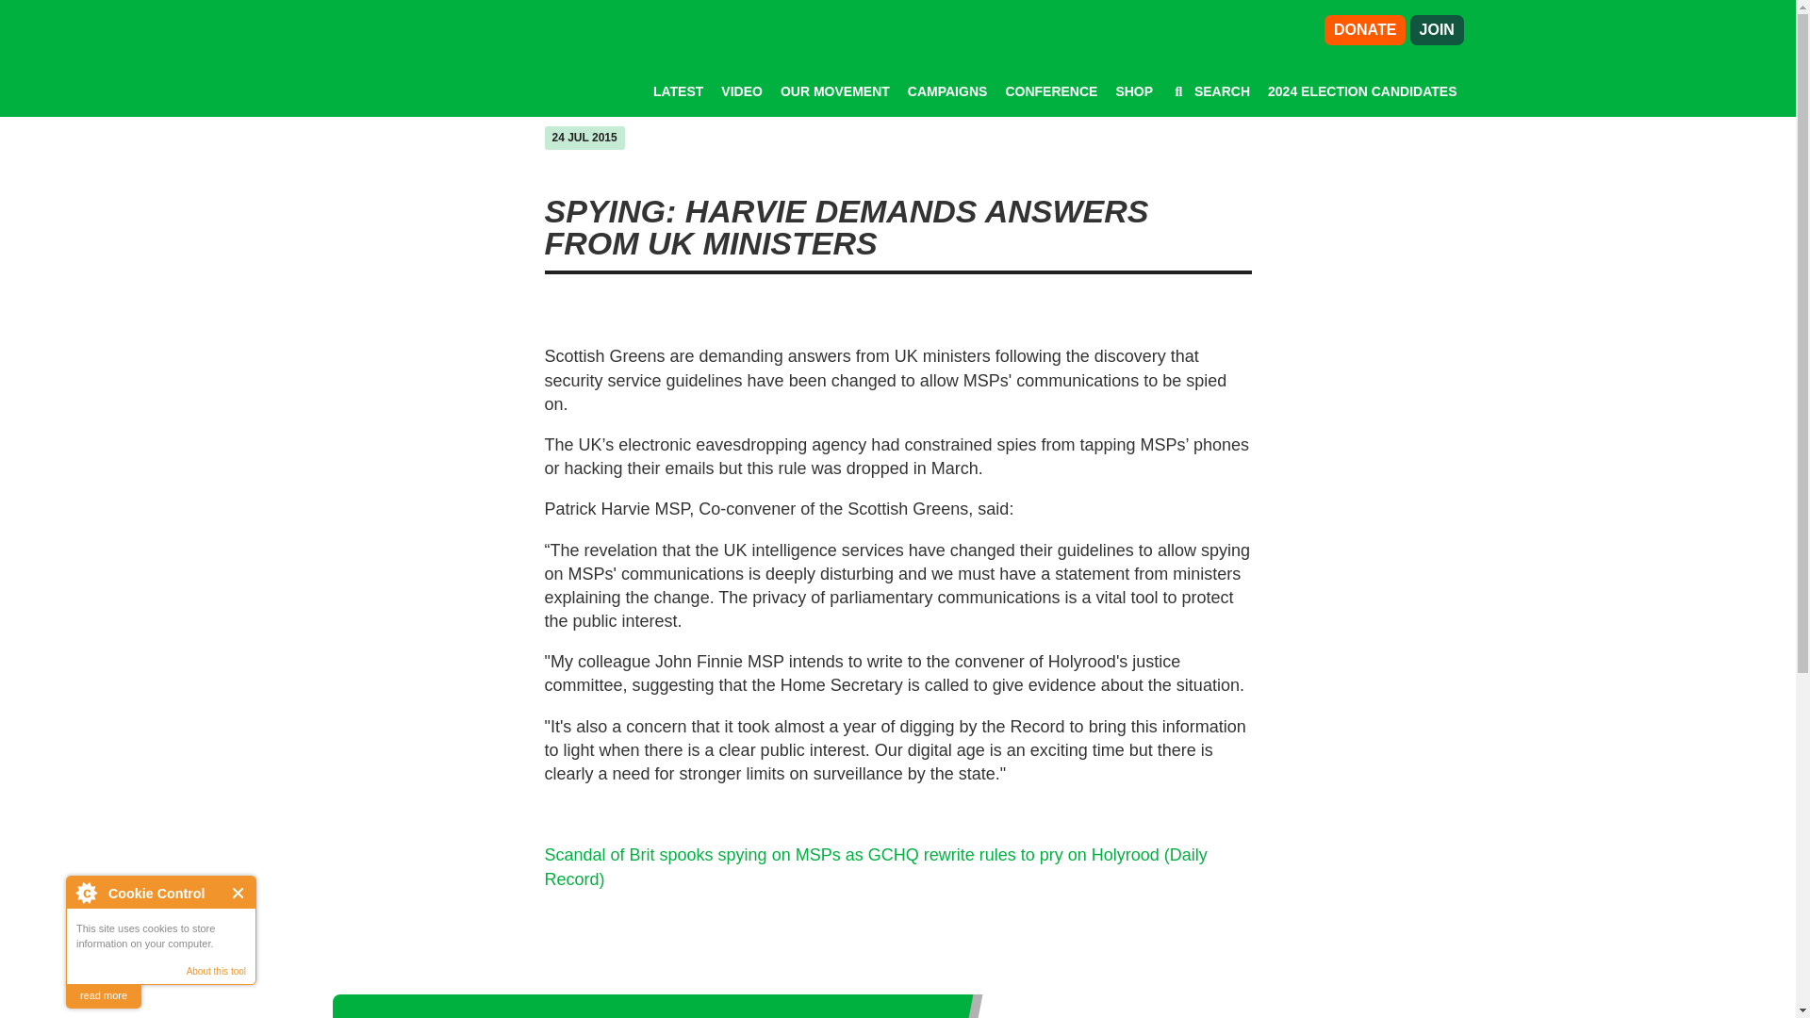 This screenshot has height=1018, width=1810. What do you see at coordinates (1362, 90) in the screenshot?
I see `2024 ELECTION CANDIDATES` at bounding box center [1362, 90].